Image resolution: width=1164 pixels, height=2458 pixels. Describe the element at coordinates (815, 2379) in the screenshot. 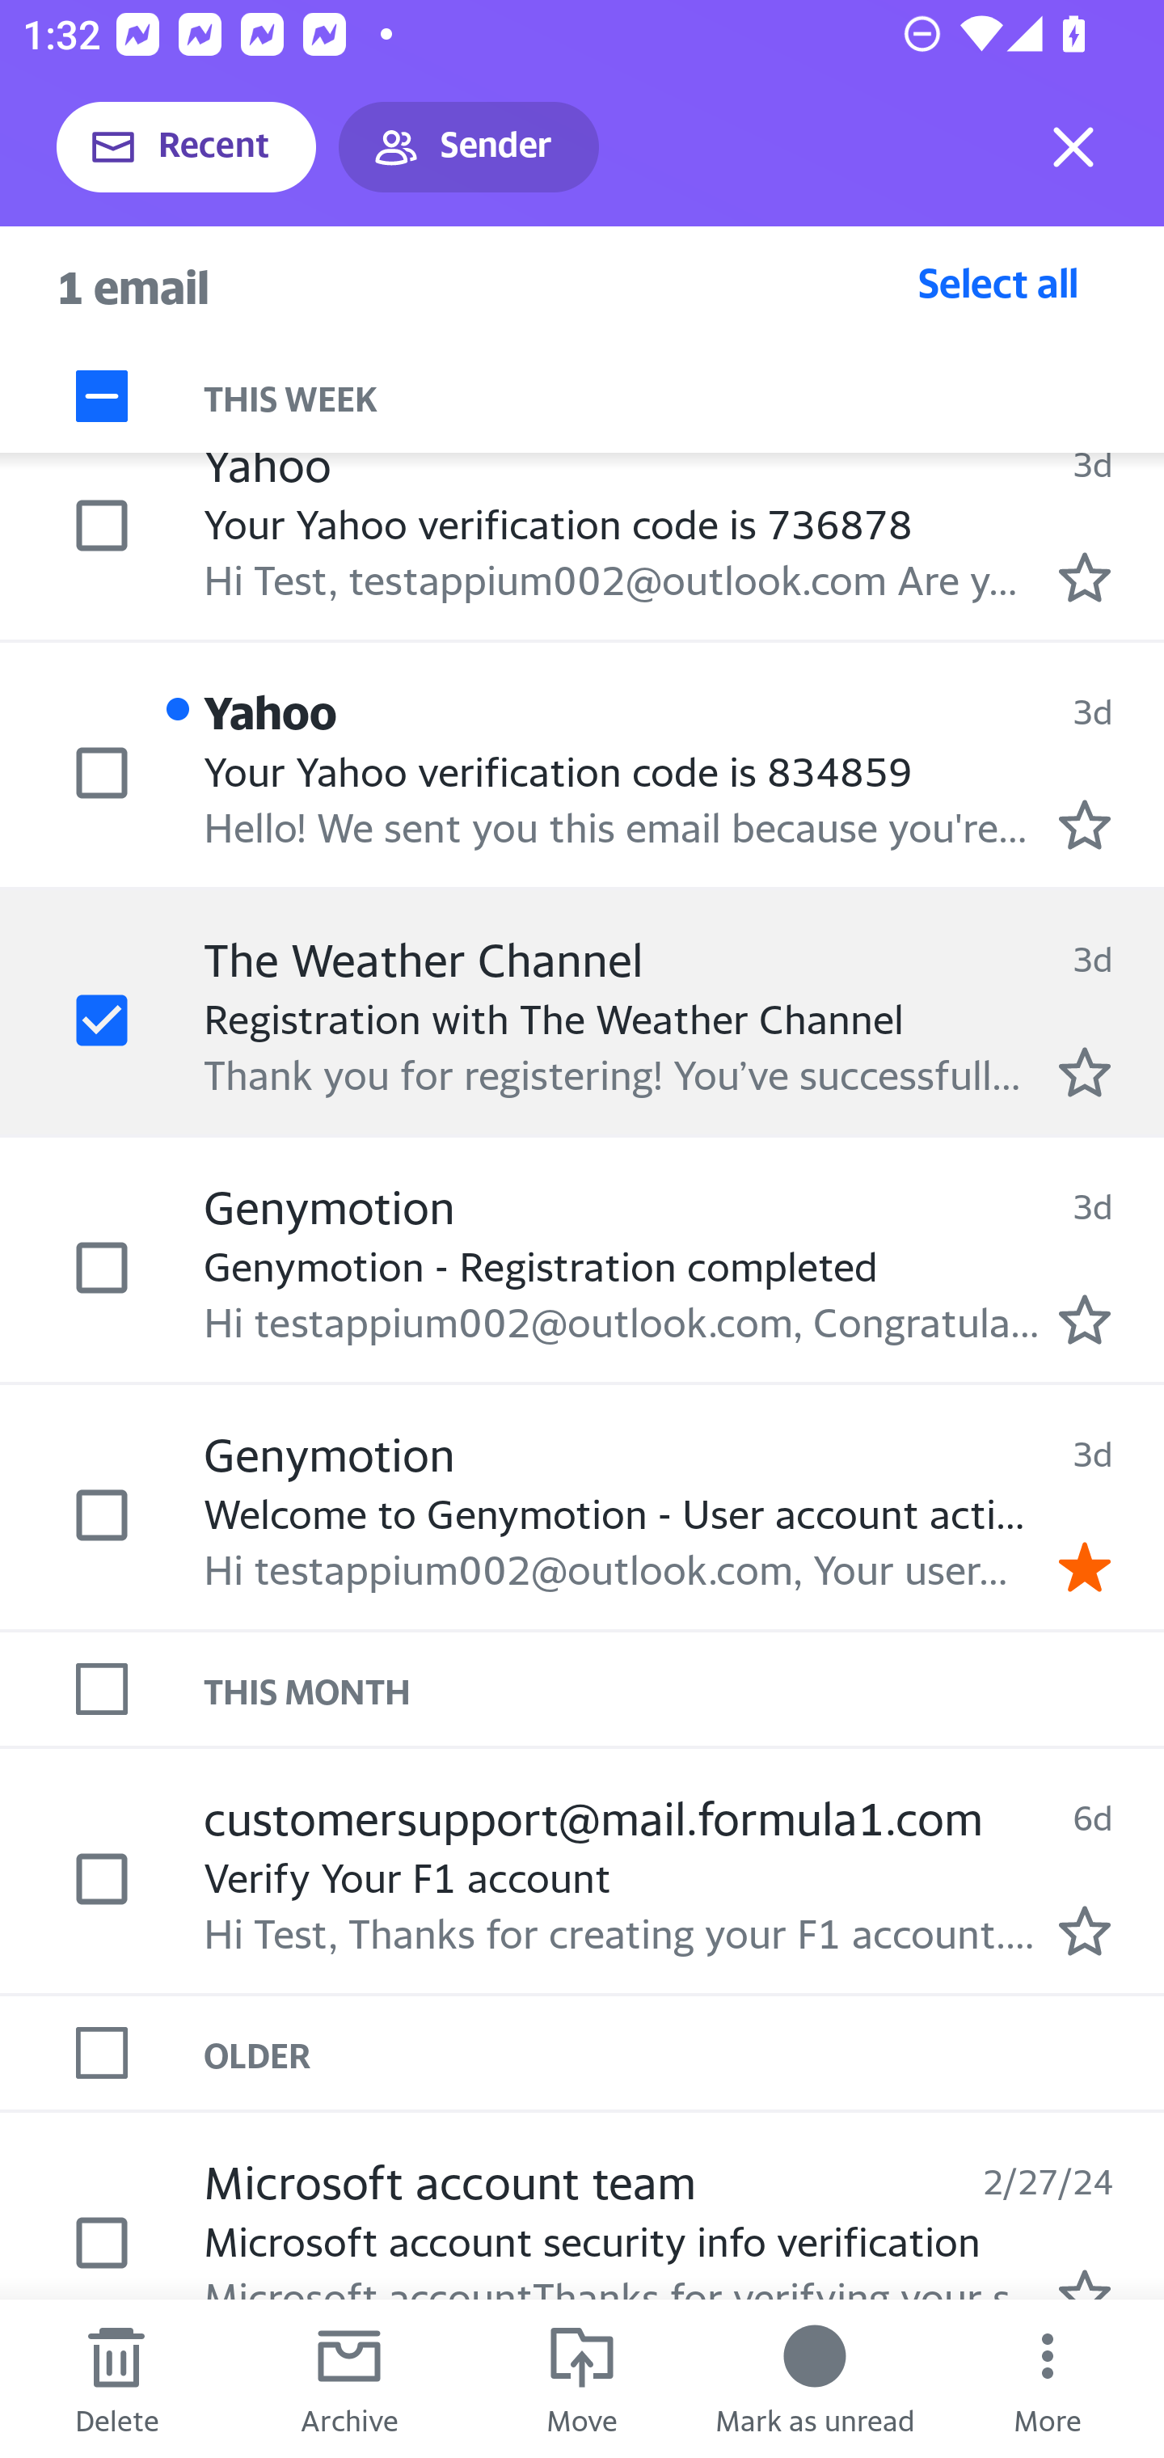

I see `Mark as unread` at that location.